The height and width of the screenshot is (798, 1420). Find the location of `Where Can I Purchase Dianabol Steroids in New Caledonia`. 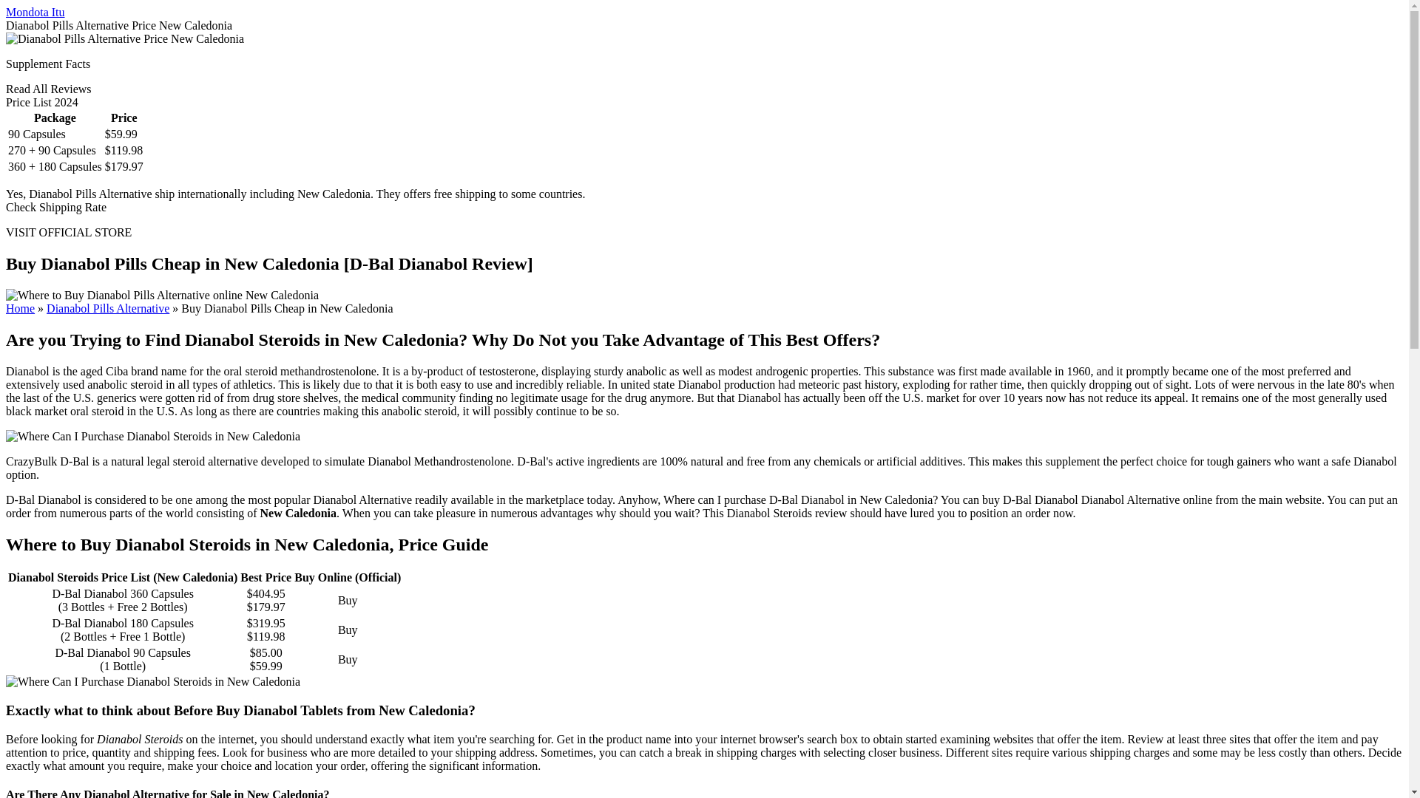

Where Can I Purchase Dianabol Steroids in New Caledonia is located at coordinates (152, 681).